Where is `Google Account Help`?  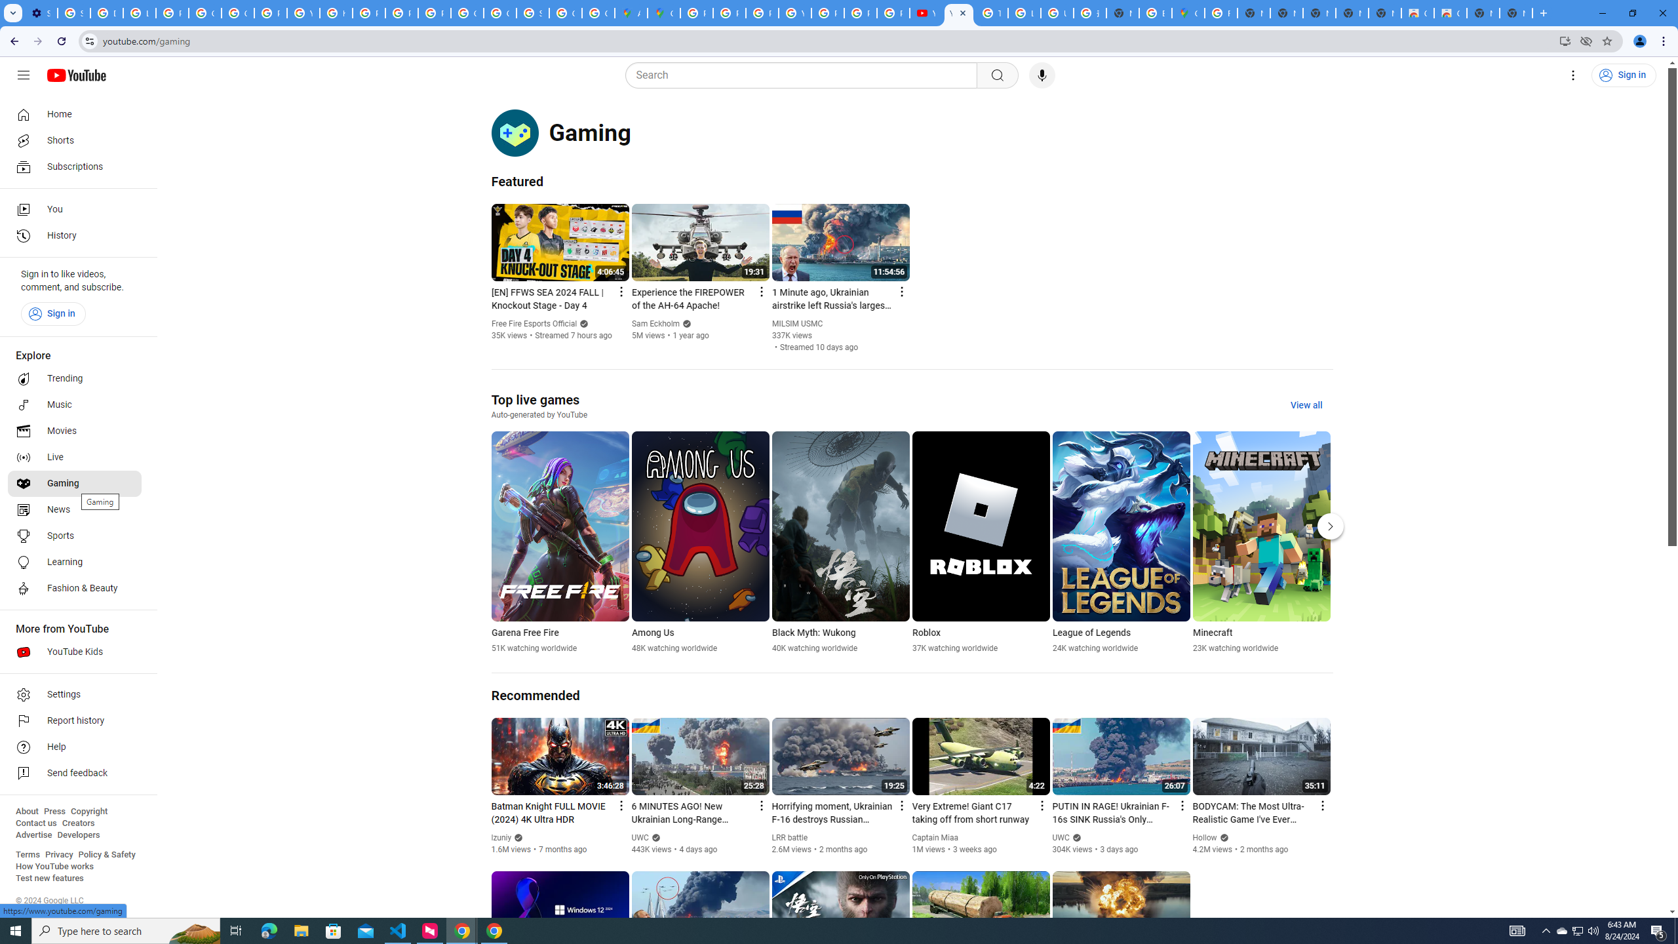
Google Account Help is located at coordinates (206, 13).